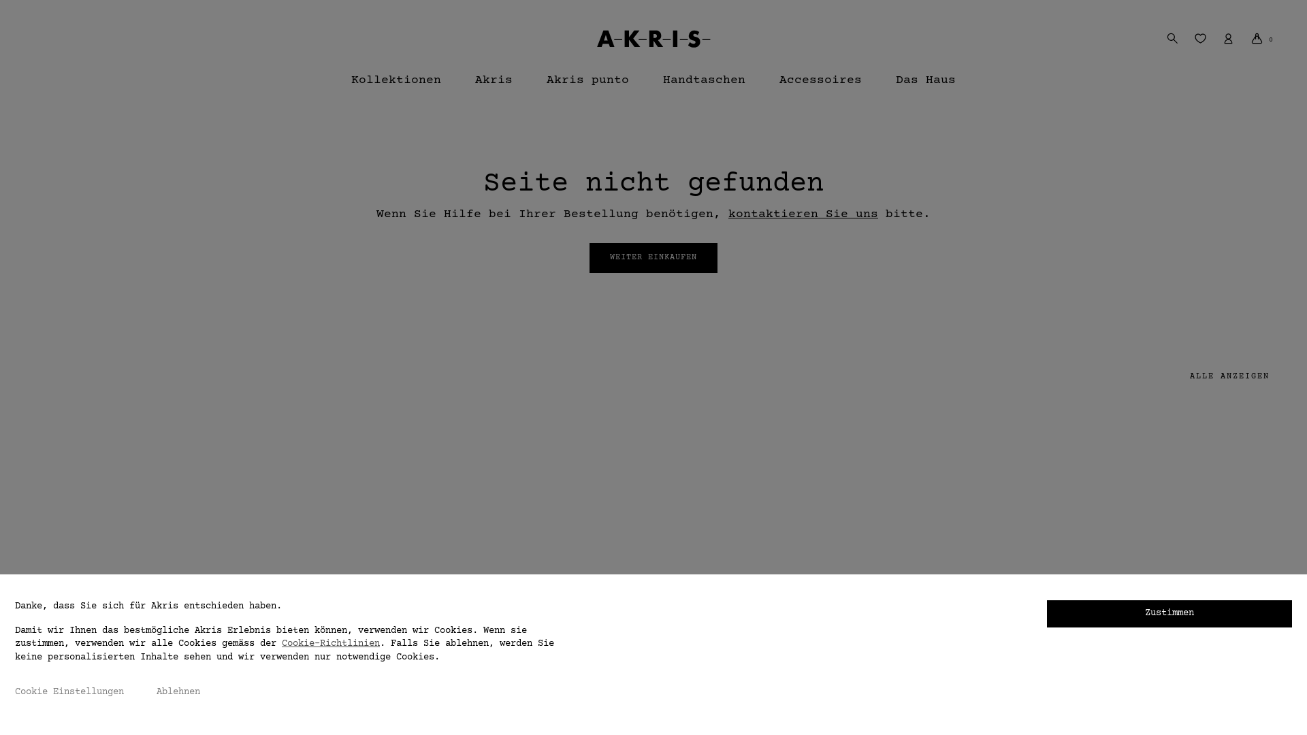  I want to click on ALLE ANZEIGEN, so click(1229, 377).